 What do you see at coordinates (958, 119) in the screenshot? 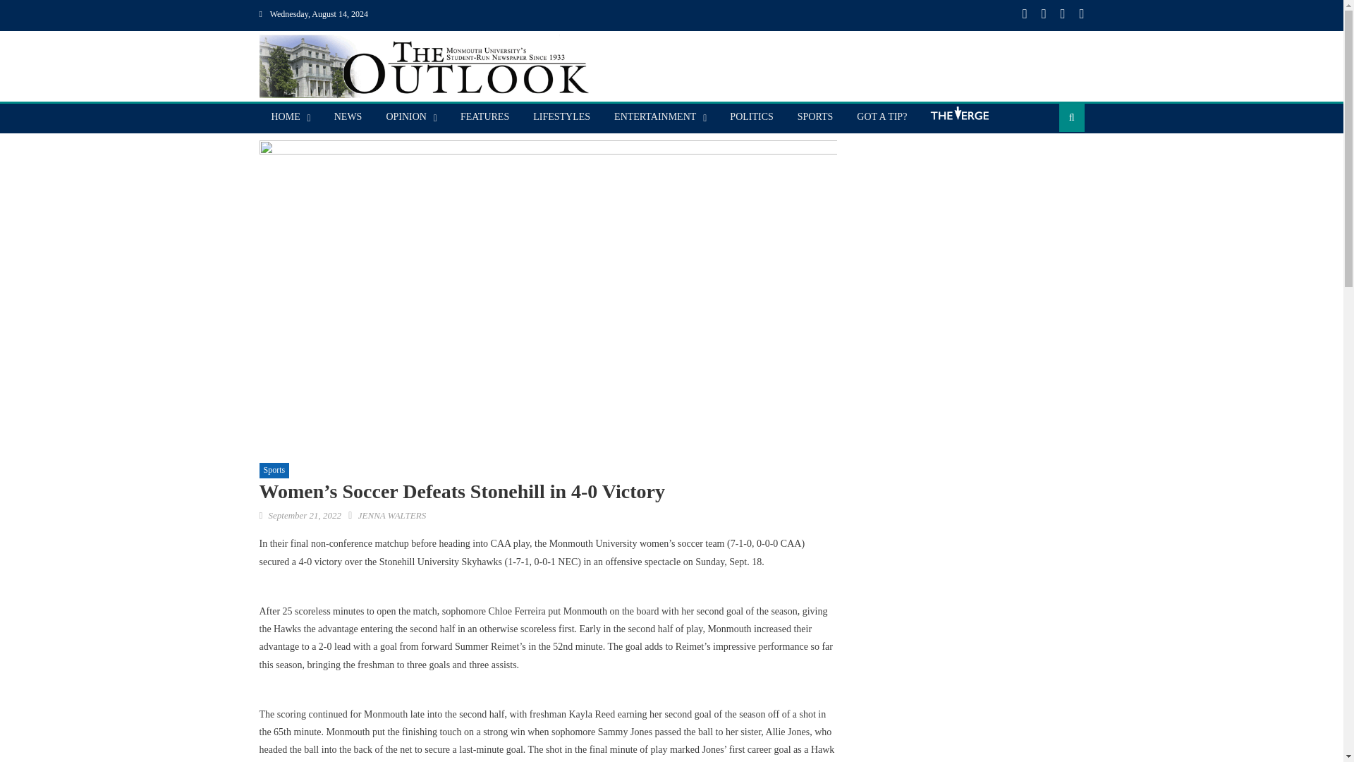
I see `THE VERGE` at bounding box center [958, 119].